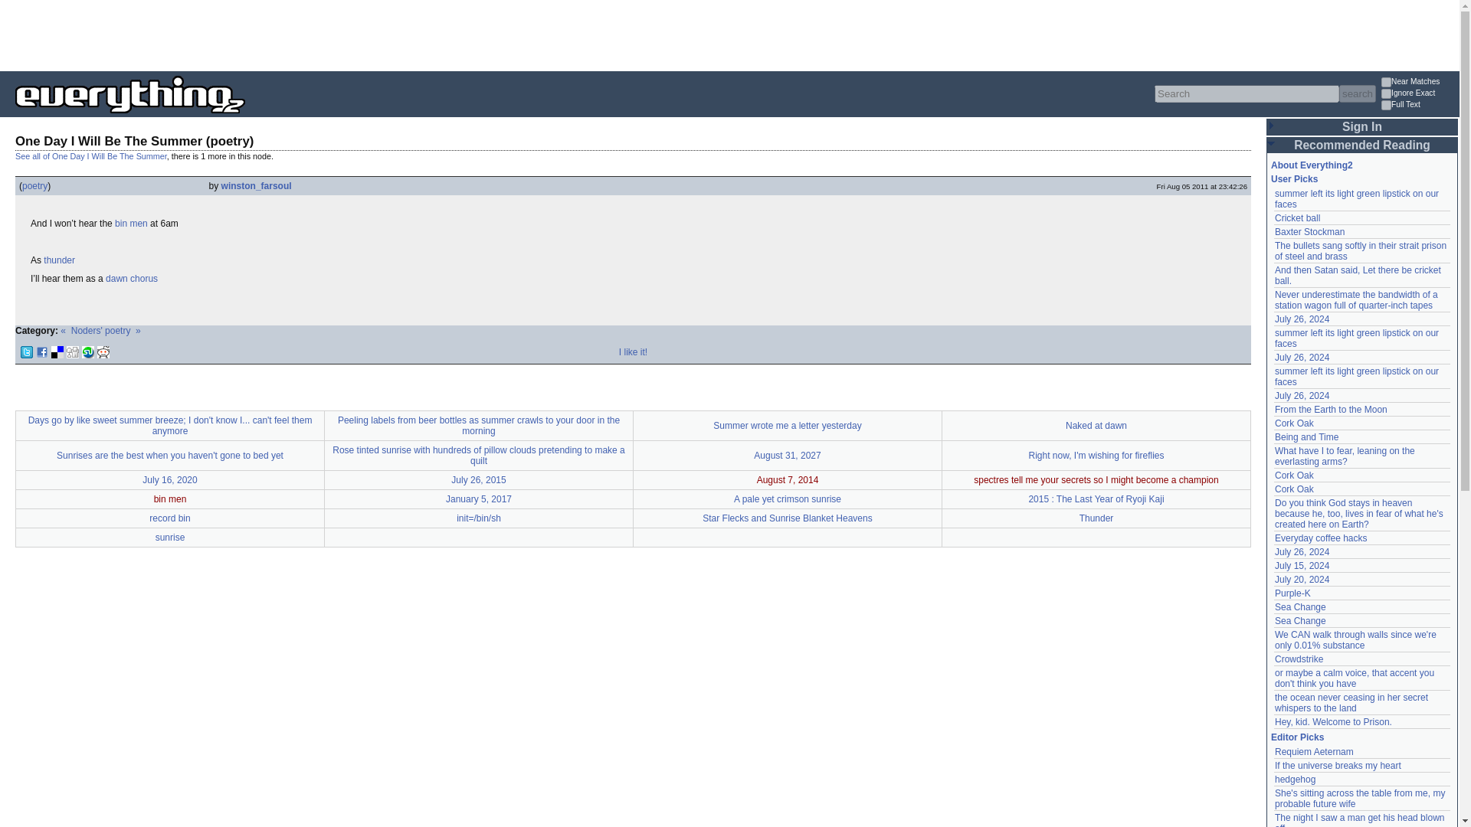 The image size is (1471, 827). Describe the element at coordinates (1096, 518) in the screenshot. I see `Thunder` at that location.